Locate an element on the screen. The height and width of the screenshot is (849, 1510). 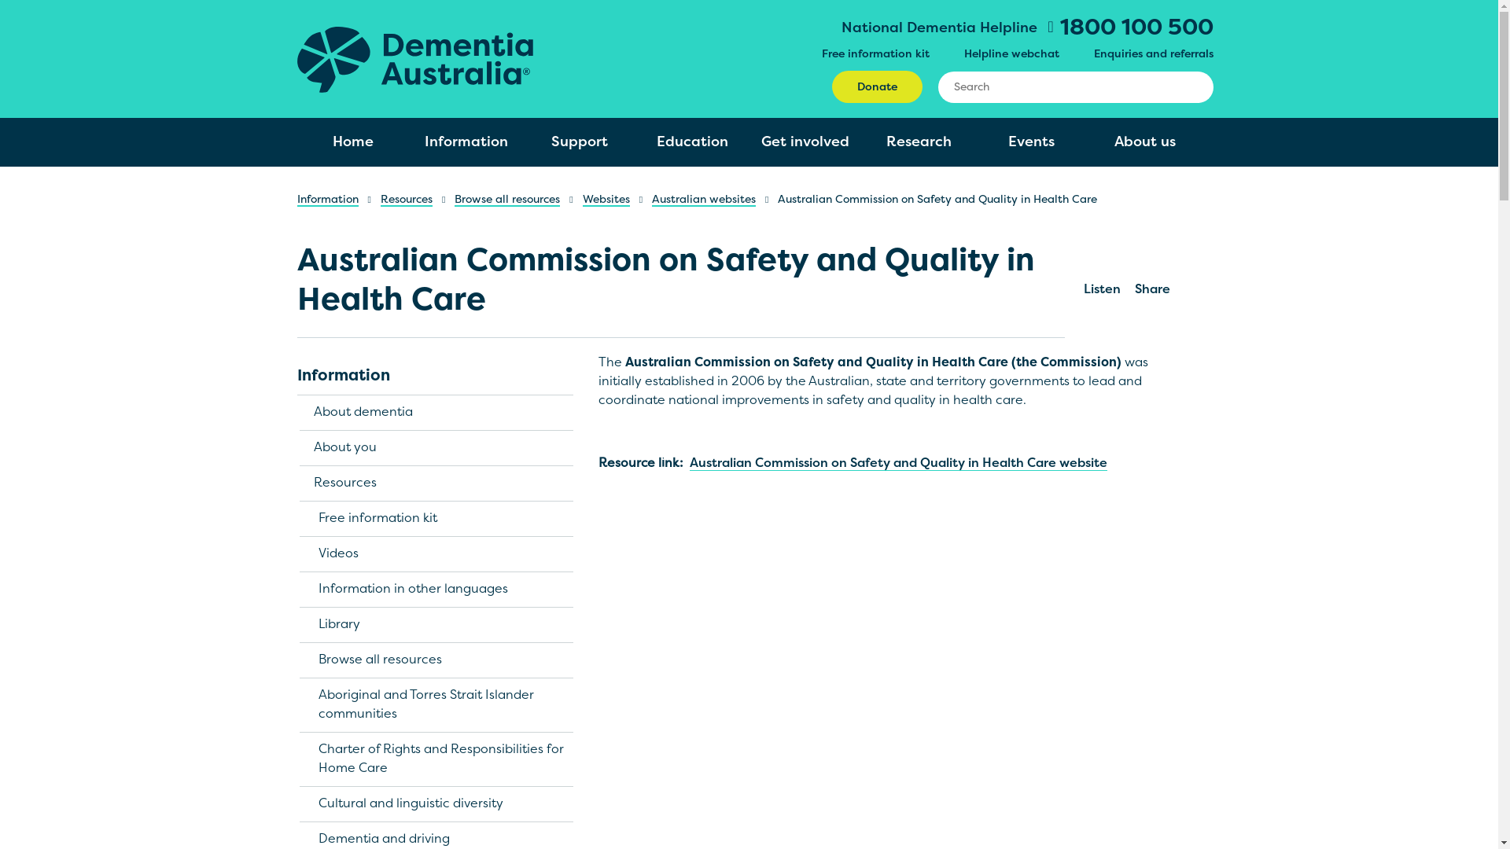
About you is located at coordinates (437, 448).